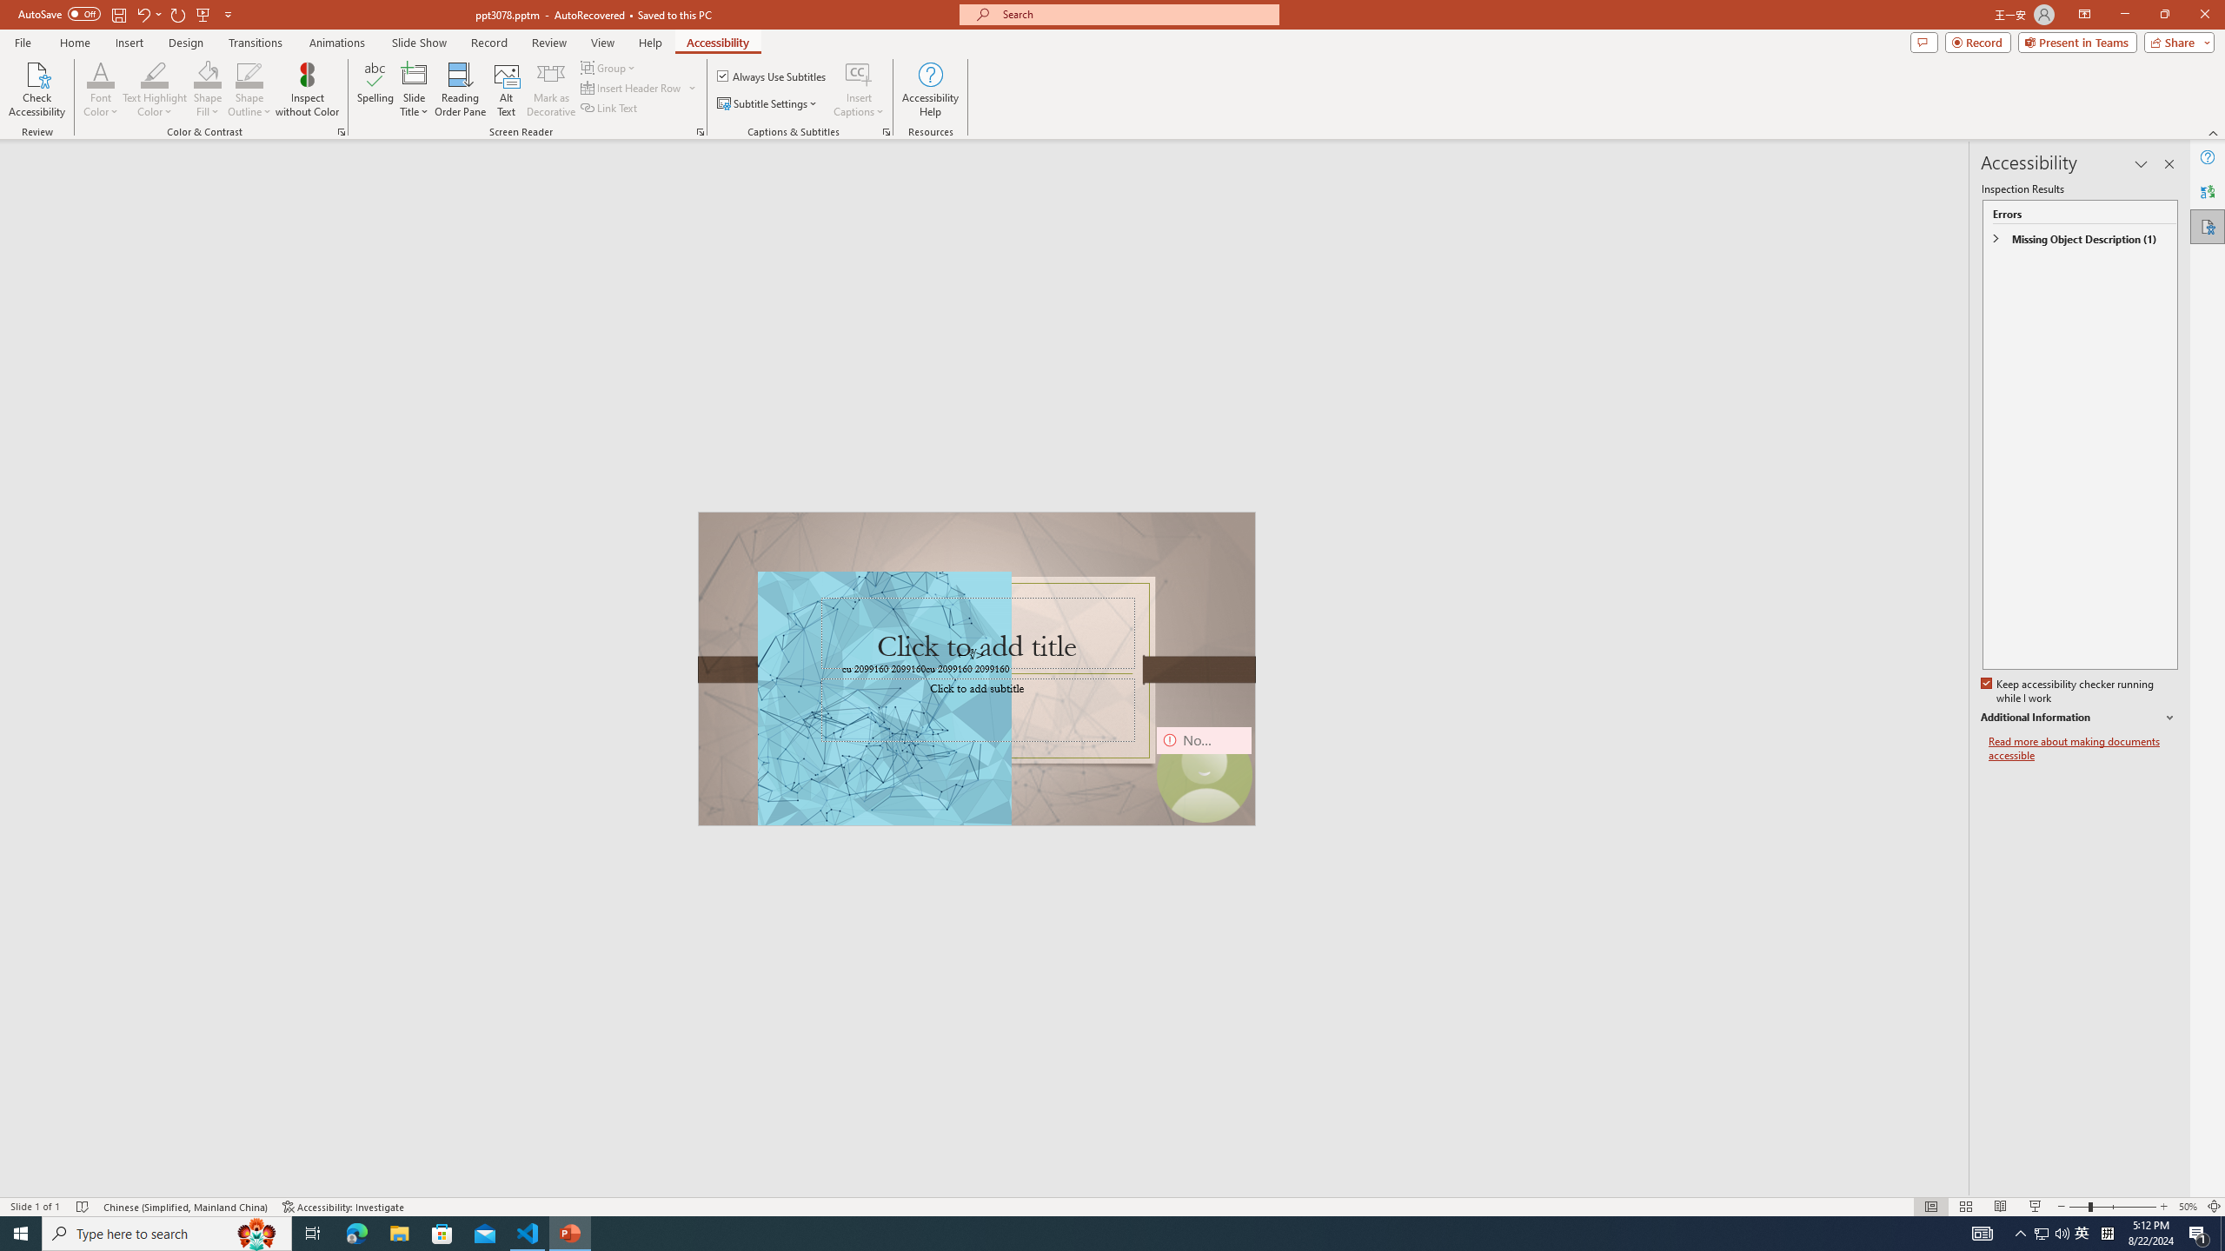  What do you see at coordinates (633, 87) in the screenshot?
I see `Insert Header Row` at bounding box center [633, 87].